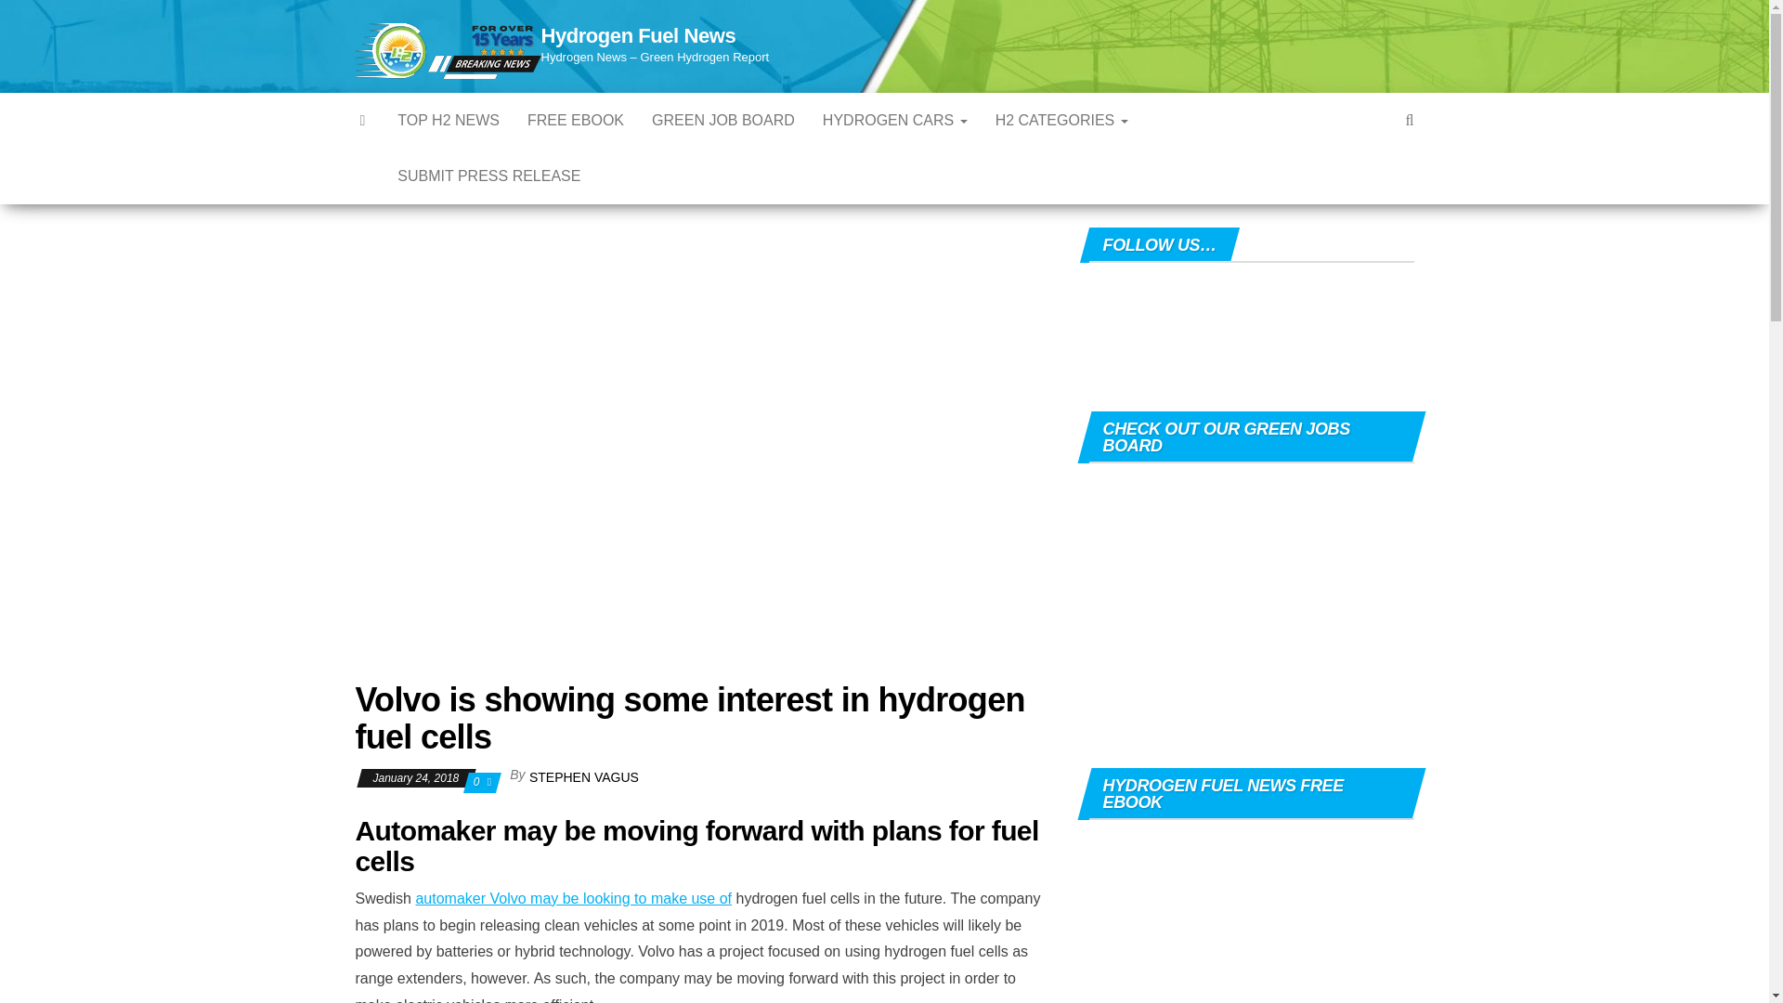 Image resolution: width=1783 pixels, height=1003 pixels. I want to click on Hydrogen Fuel News, so click(363, 121).